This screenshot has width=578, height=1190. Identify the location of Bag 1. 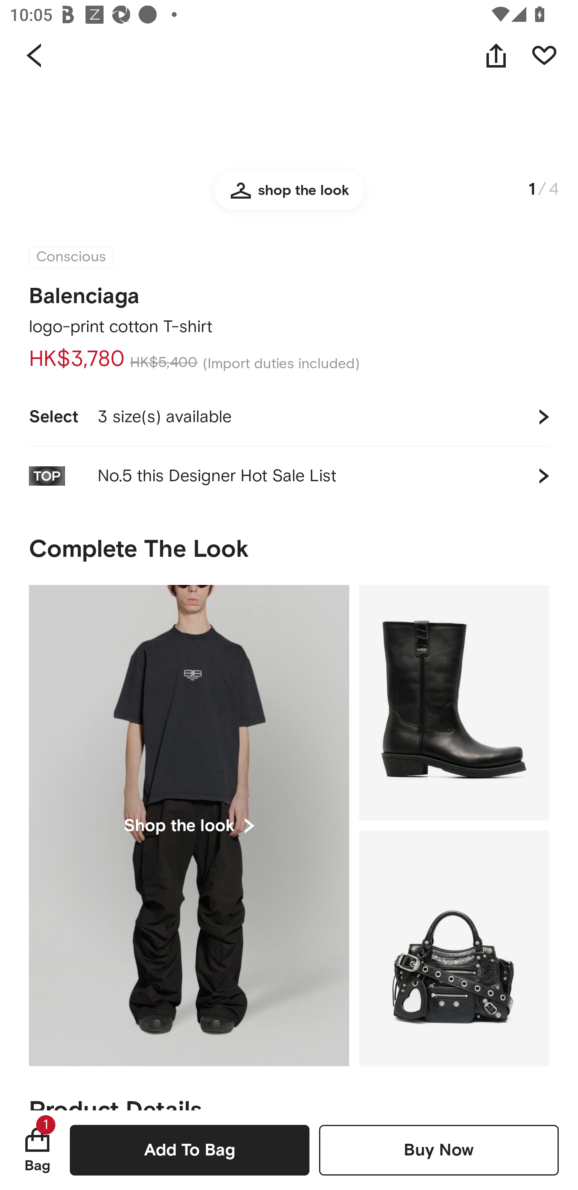
(37, 1150).